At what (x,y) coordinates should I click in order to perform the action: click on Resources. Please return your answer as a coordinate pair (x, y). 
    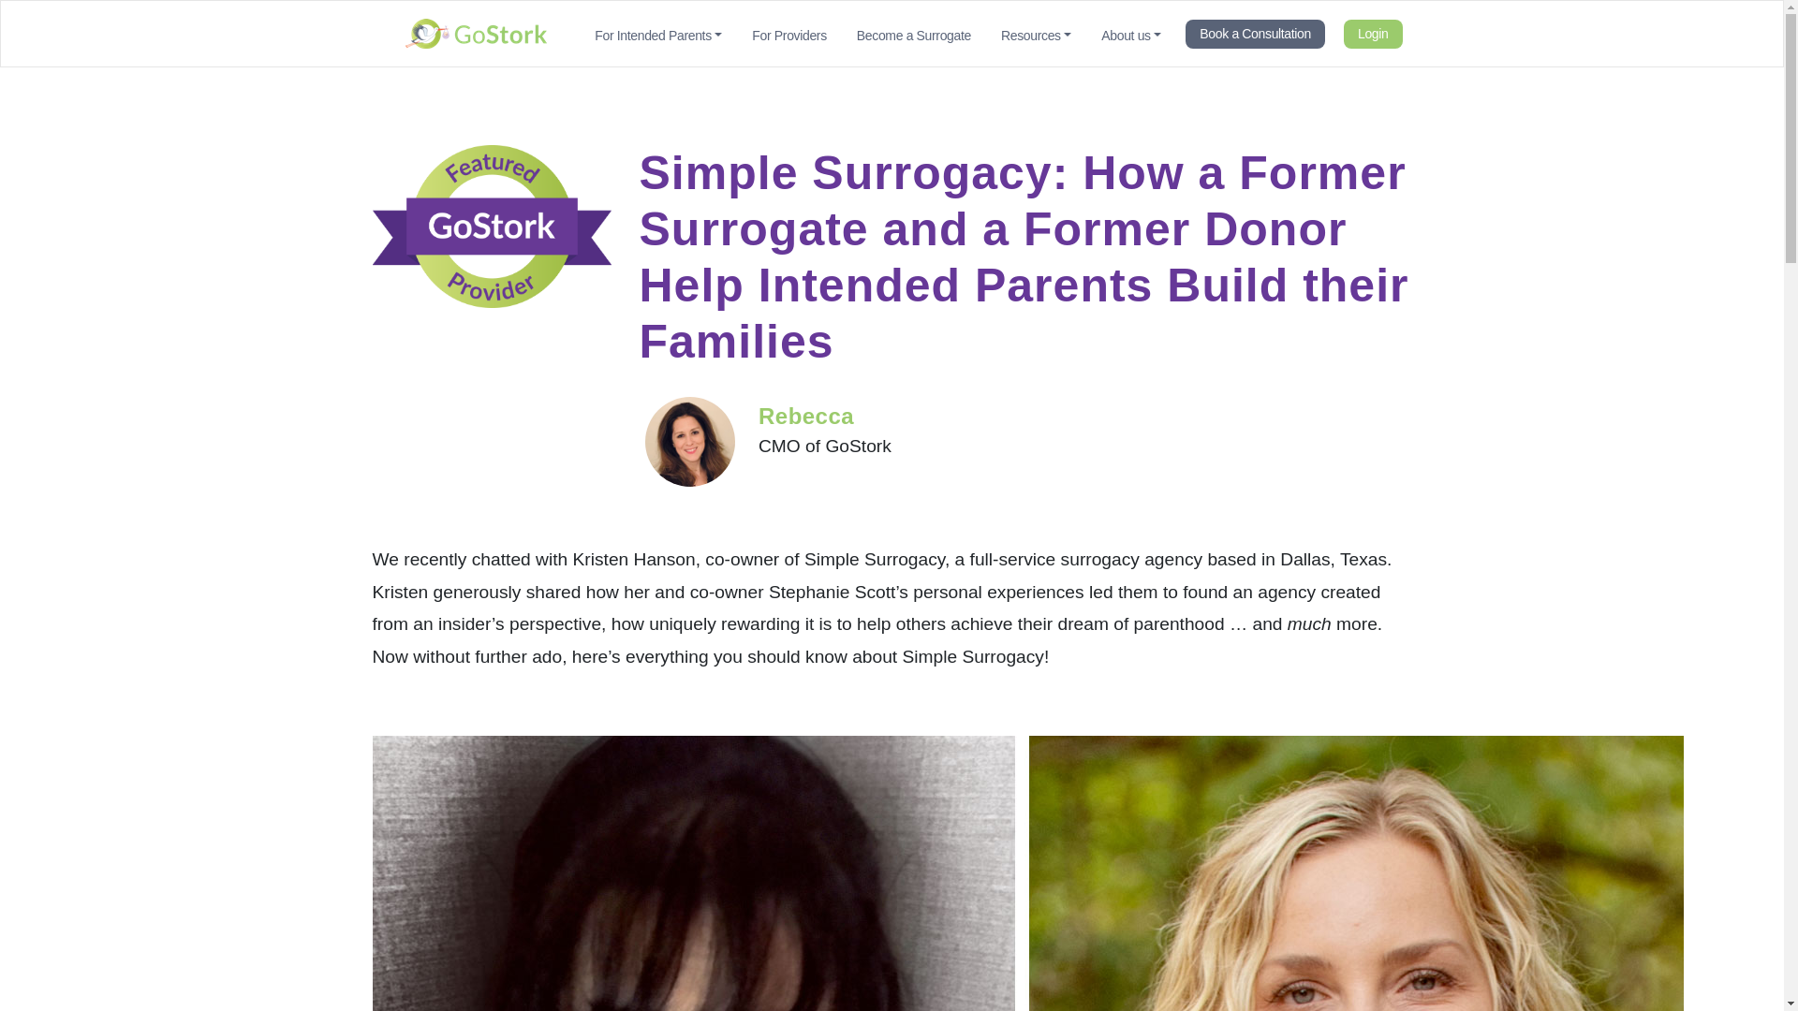
    Looking at the image, I should click on (1036, 34).